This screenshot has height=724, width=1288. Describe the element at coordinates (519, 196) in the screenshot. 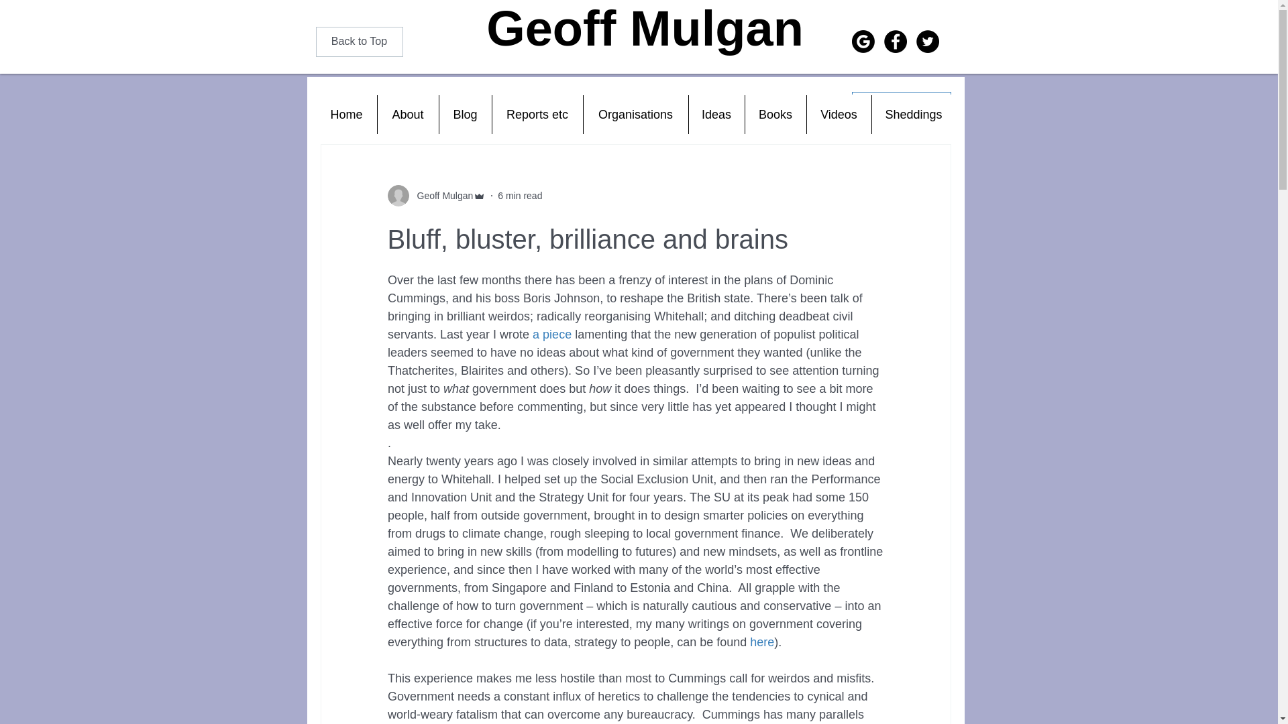

I see `6 min read` at that location.